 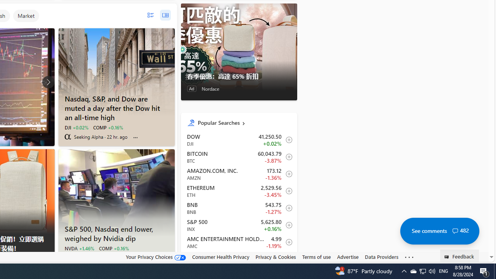 I want to click on INX S&P 500 increase 5,625.80 +8.96 +0.16% itemundefined, so click(x=239, y=225).